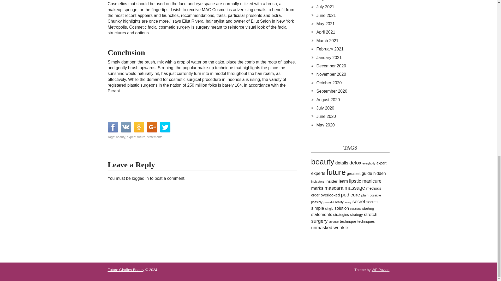 Image resolution: width=501 pixels, height=281 pixels. I want to click on statements, so click(155, 137).